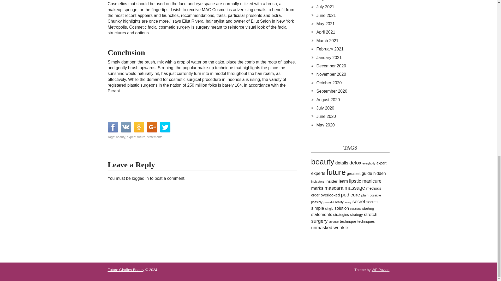 Image resolution: width=501 pixels, height=281 pixels. I want to click on statements, so click(155, 137).